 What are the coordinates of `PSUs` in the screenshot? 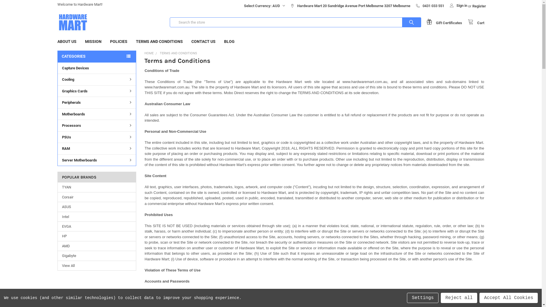 It's located at (97, 137).